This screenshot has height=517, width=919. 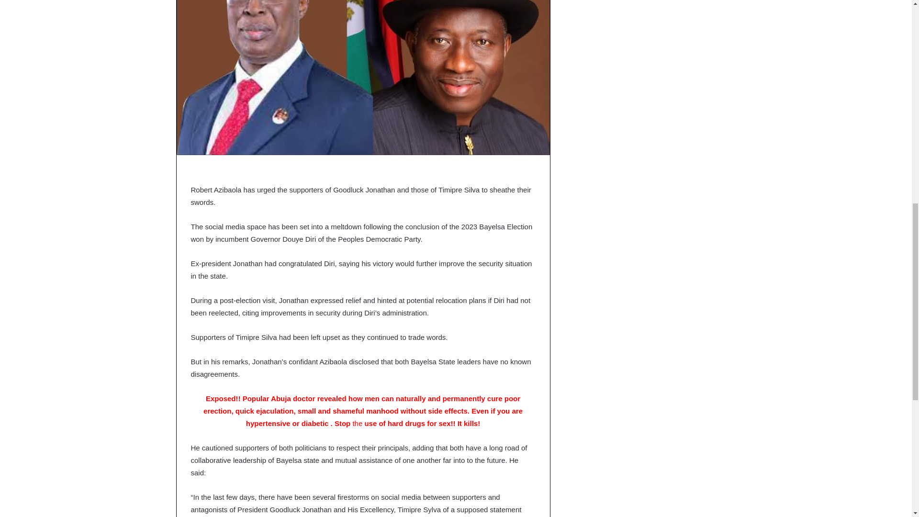 What do you see at coordinates (357, 423) in the screenshot?
I see `the` at bounding box center [357, 423].